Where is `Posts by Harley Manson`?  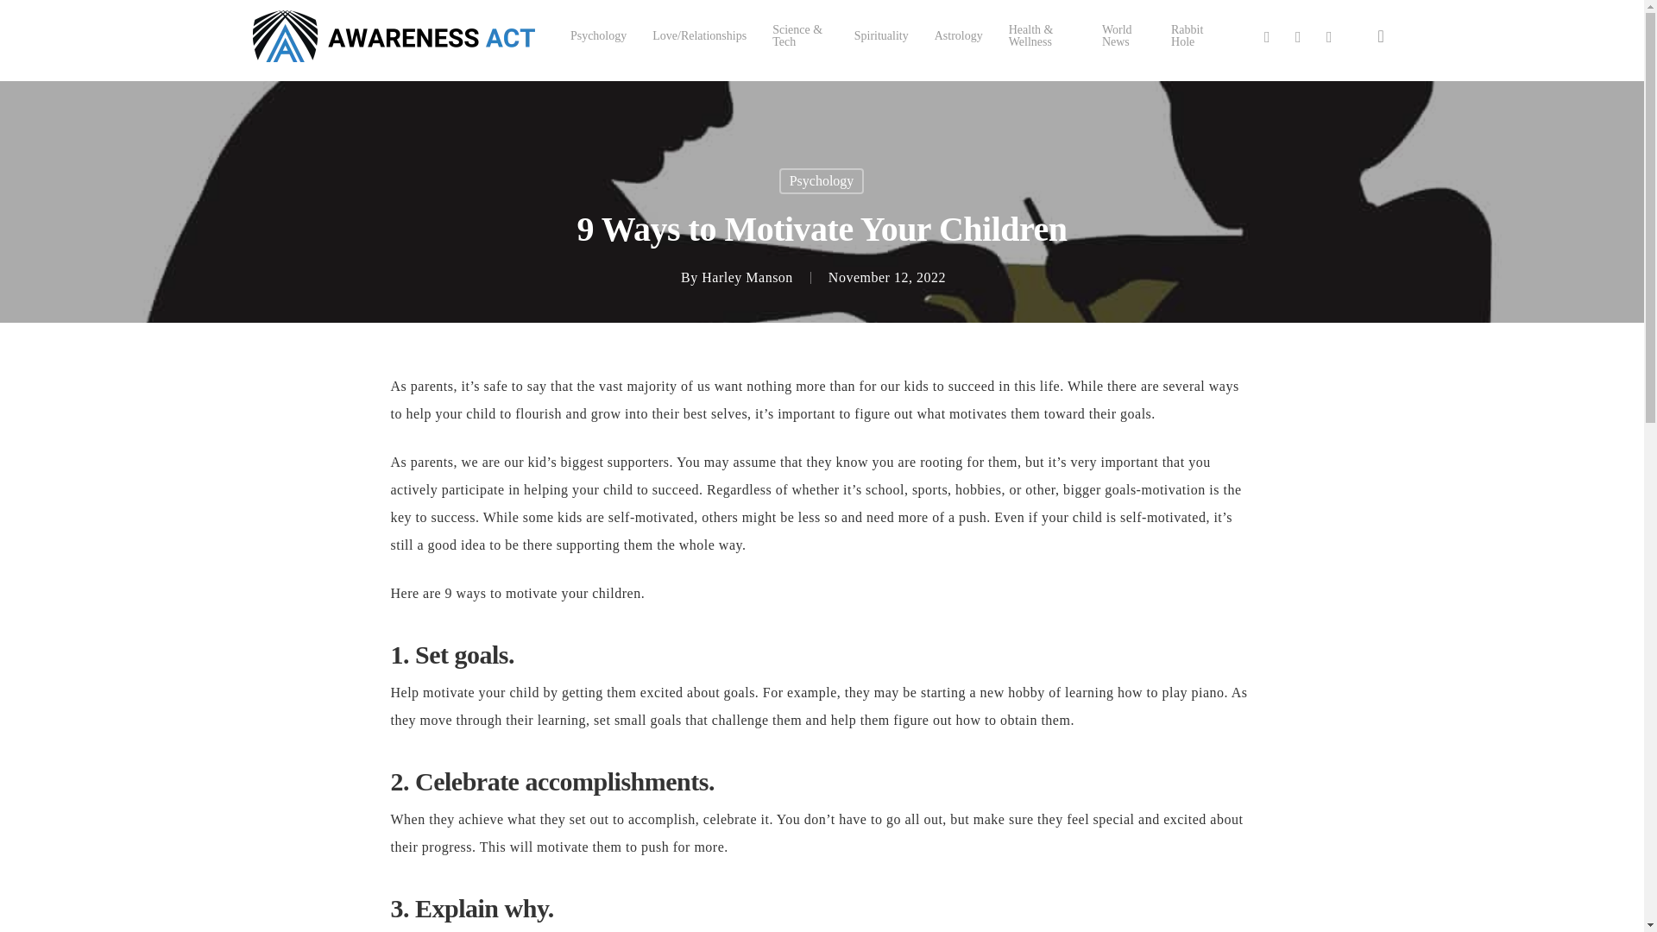
Posts by Harley Manson is located at coordinates (747, 278).